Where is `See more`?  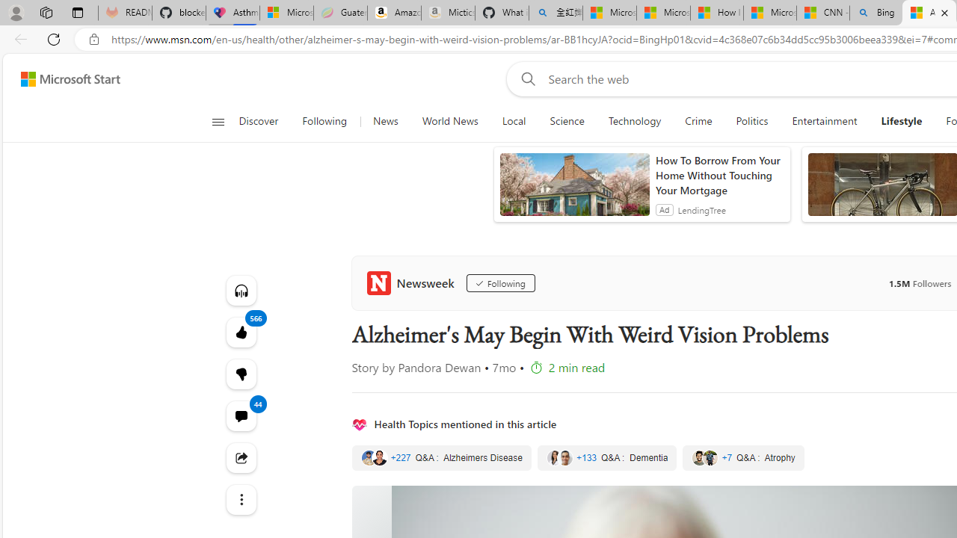 See more is located at coordinates (241, 499).